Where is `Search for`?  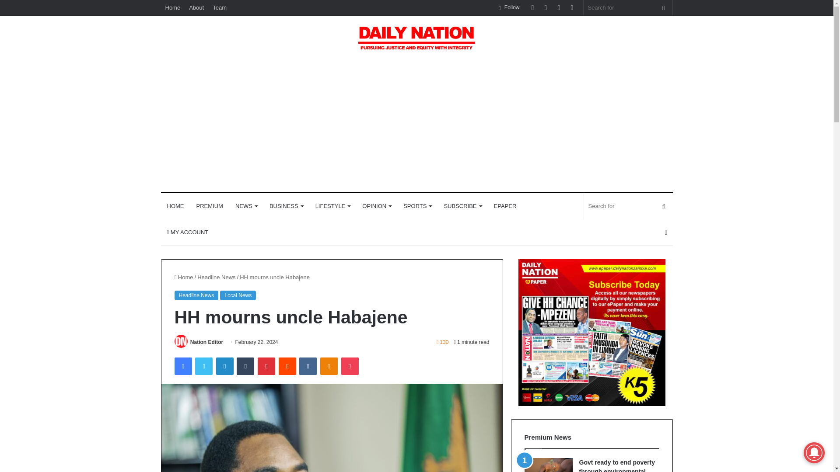
Search for is located at coordinates (628, 206).